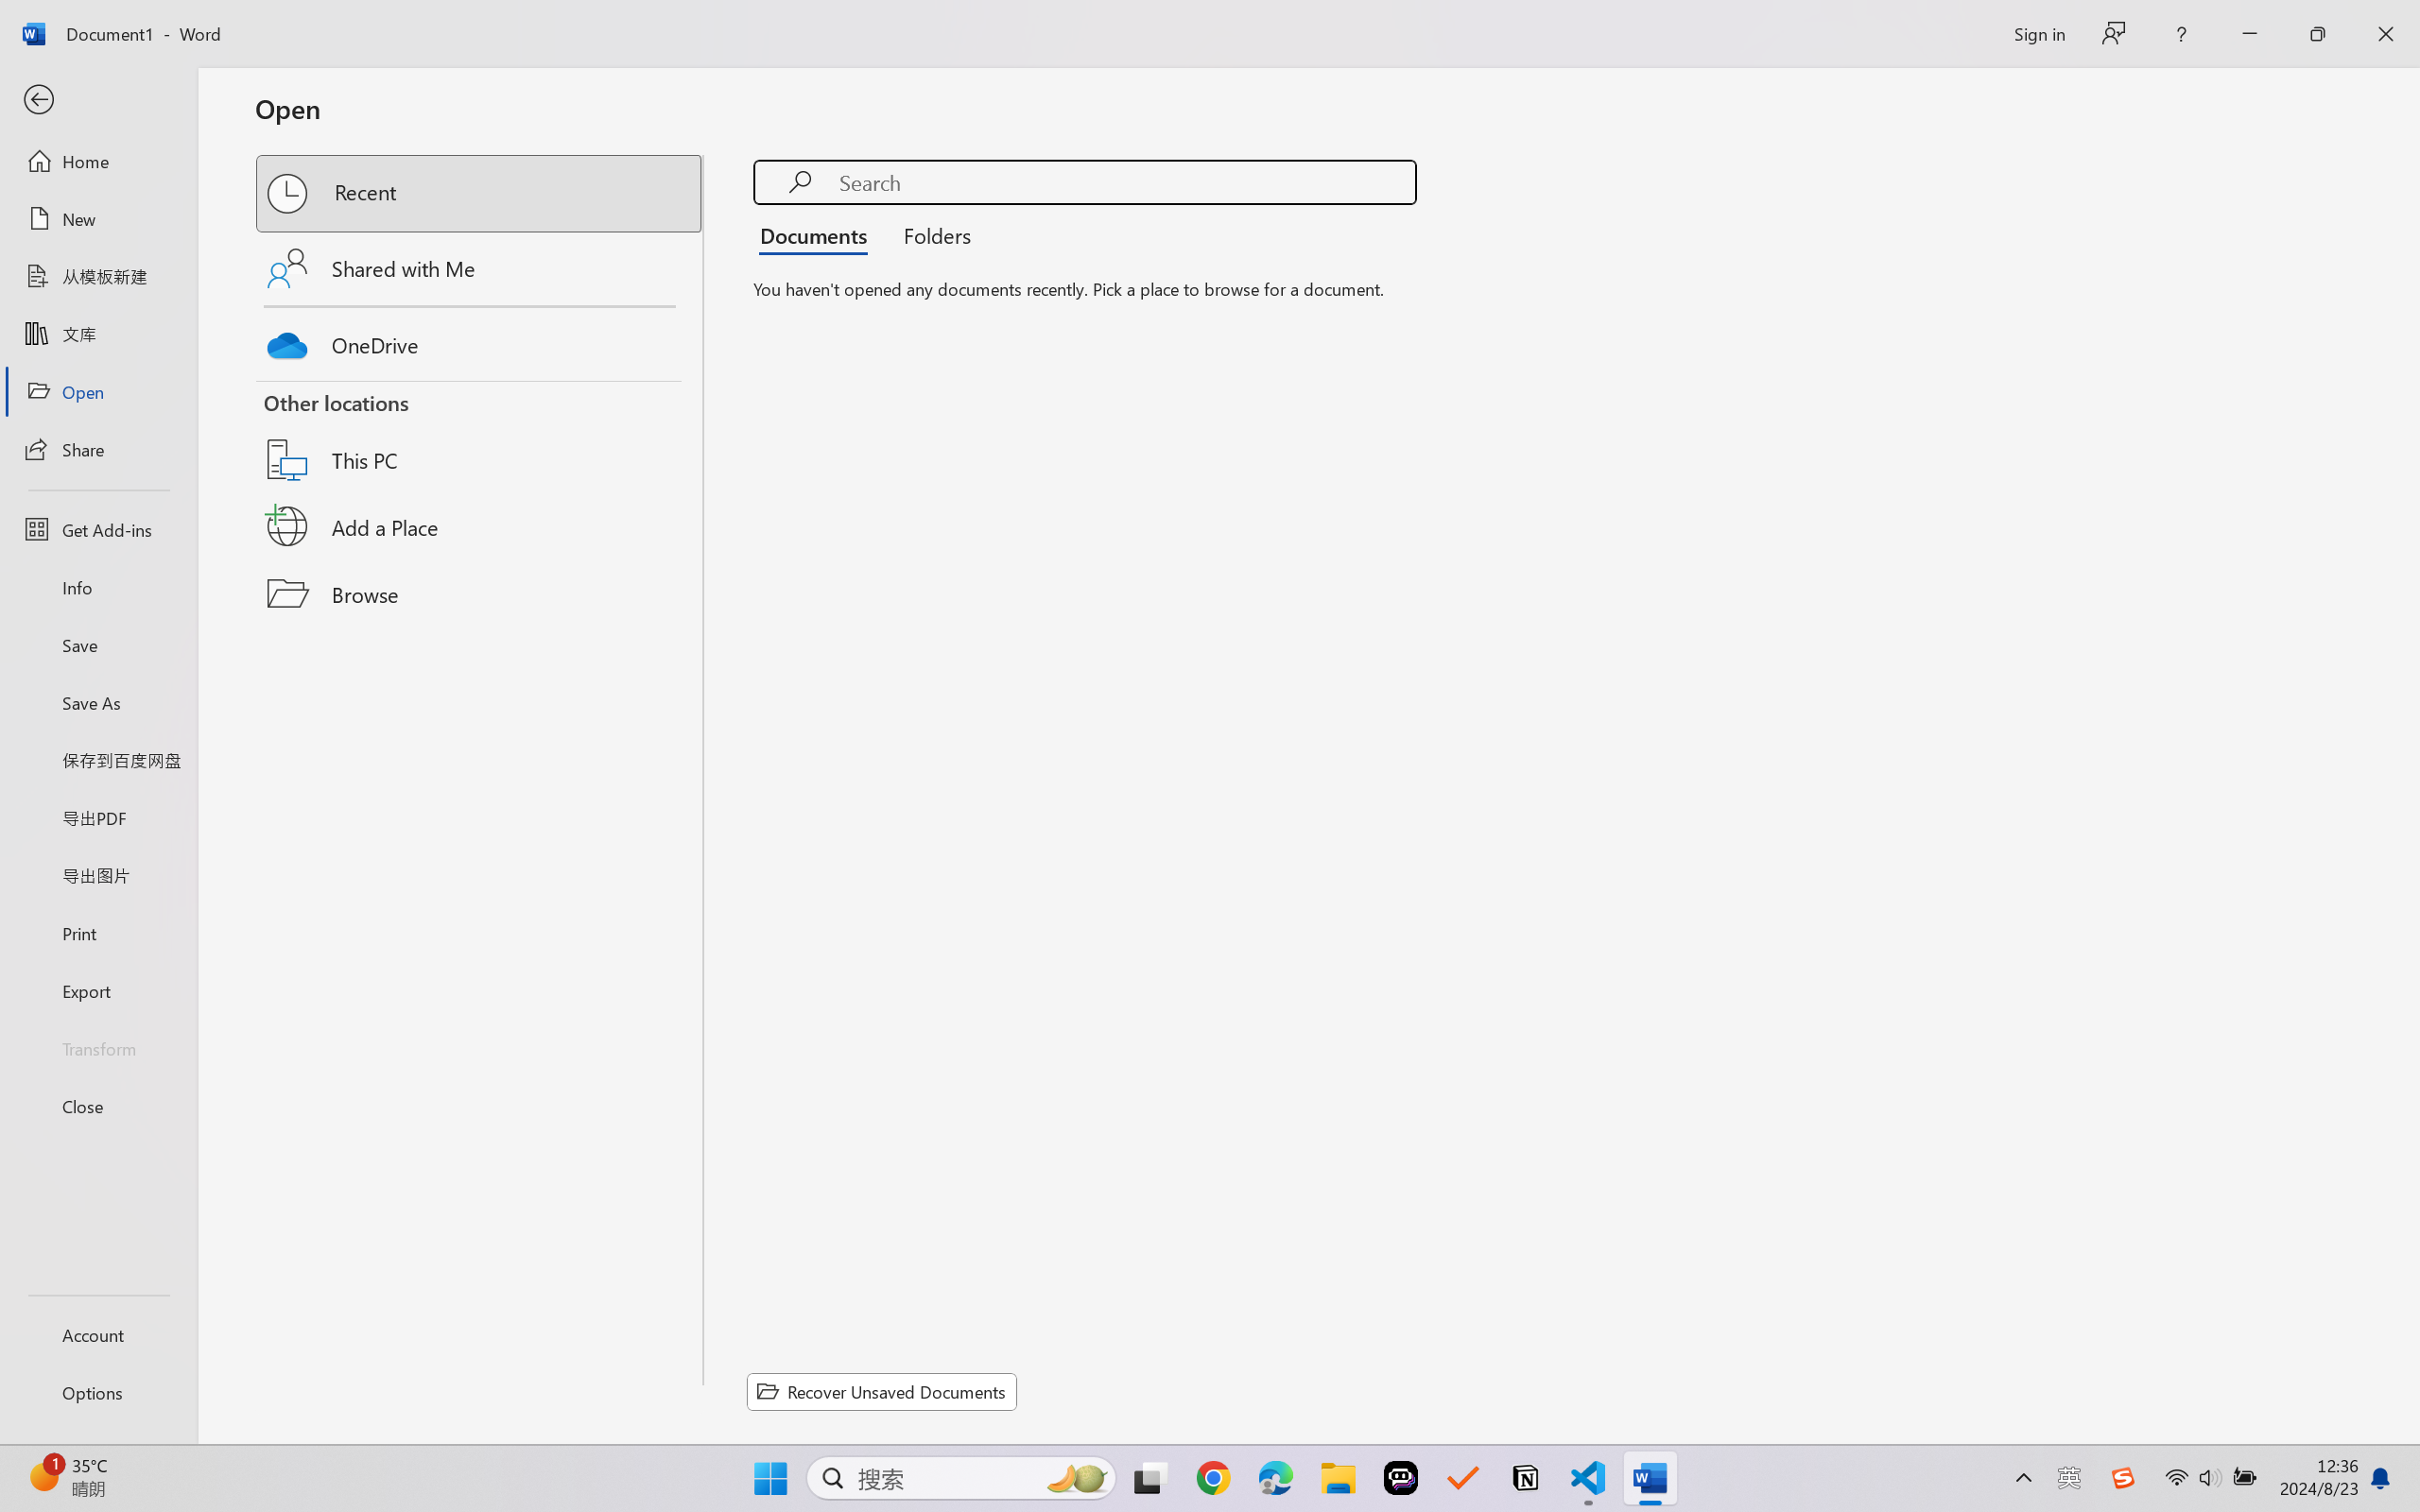 The height and width of the screenshot is (1512, 2420). What do you see at coordinates (98, 529) in the screenshot?
I see `Get Add-ins` at bounding box center [98, 529].